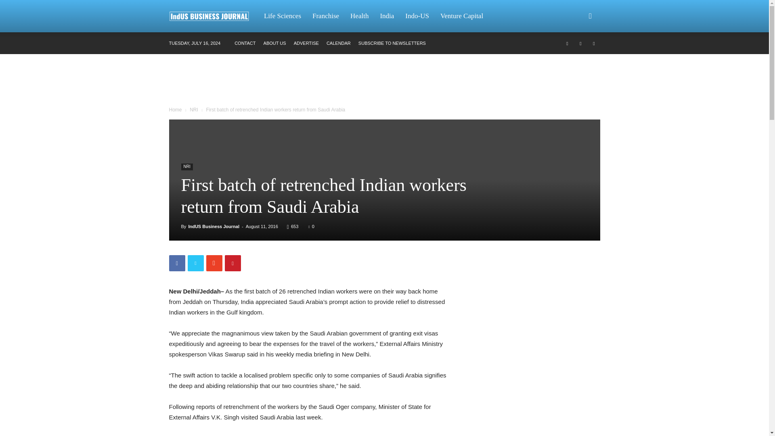 The image size is (775, 436). What do you see at coordinates (194, 109) in the screenshot?
I see `NRI` at bounding box center [194, 109].